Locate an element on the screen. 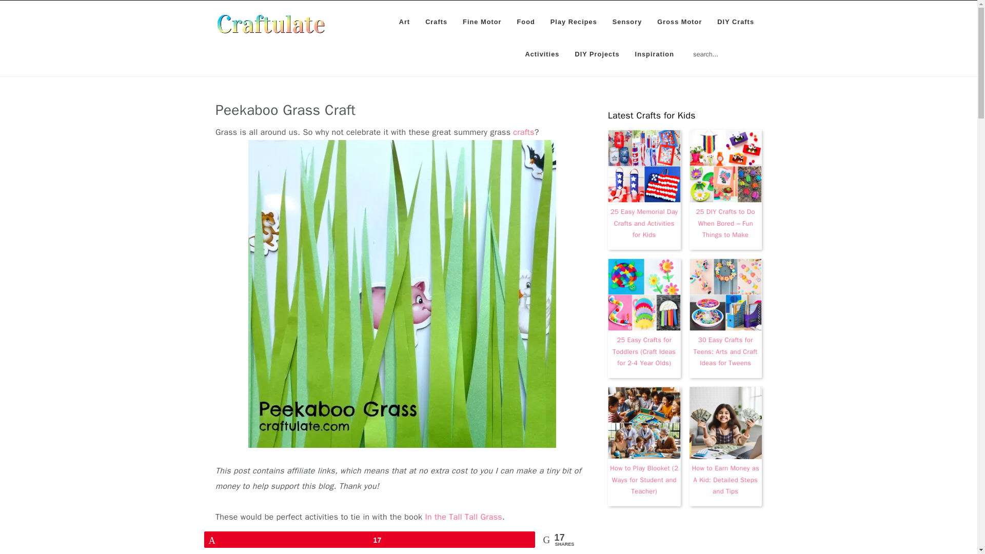 This screenshot has height=554, width=985. Gross Motor is located at coordinates (679, 22).